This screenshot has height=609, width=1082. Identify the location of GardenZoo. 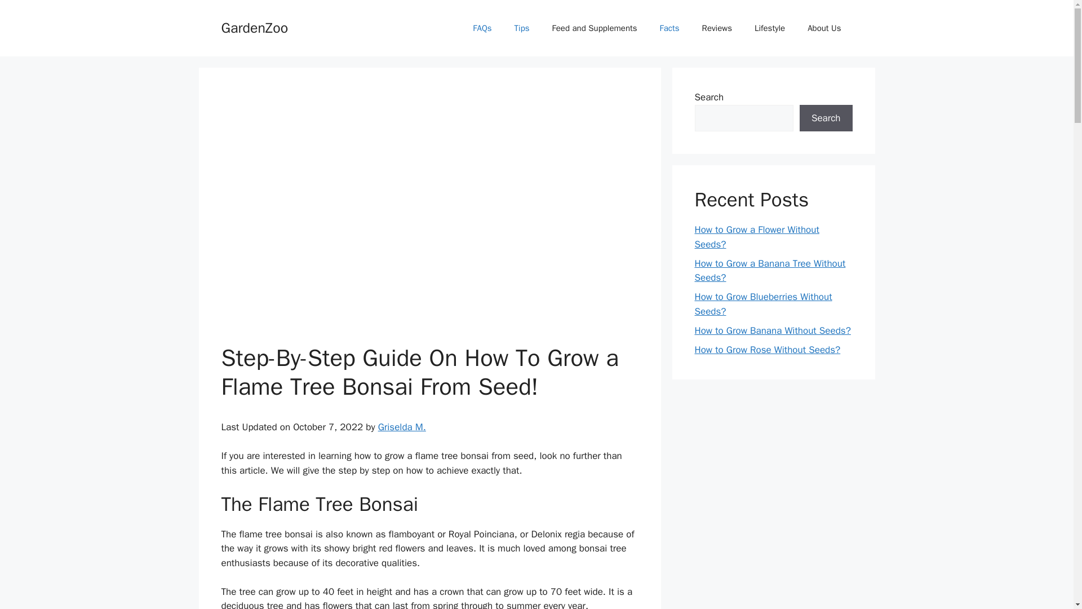
(254, 27).